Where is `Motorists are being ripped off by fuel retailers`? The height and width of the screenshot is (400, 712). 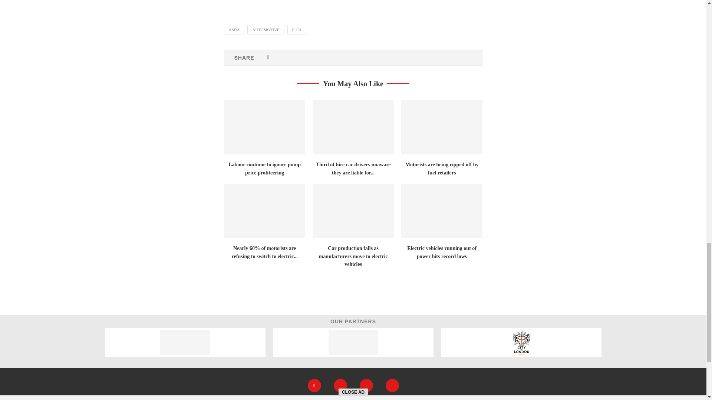
Motorists are being ripped off by fuel retailers is located at coordinates (442, 127).